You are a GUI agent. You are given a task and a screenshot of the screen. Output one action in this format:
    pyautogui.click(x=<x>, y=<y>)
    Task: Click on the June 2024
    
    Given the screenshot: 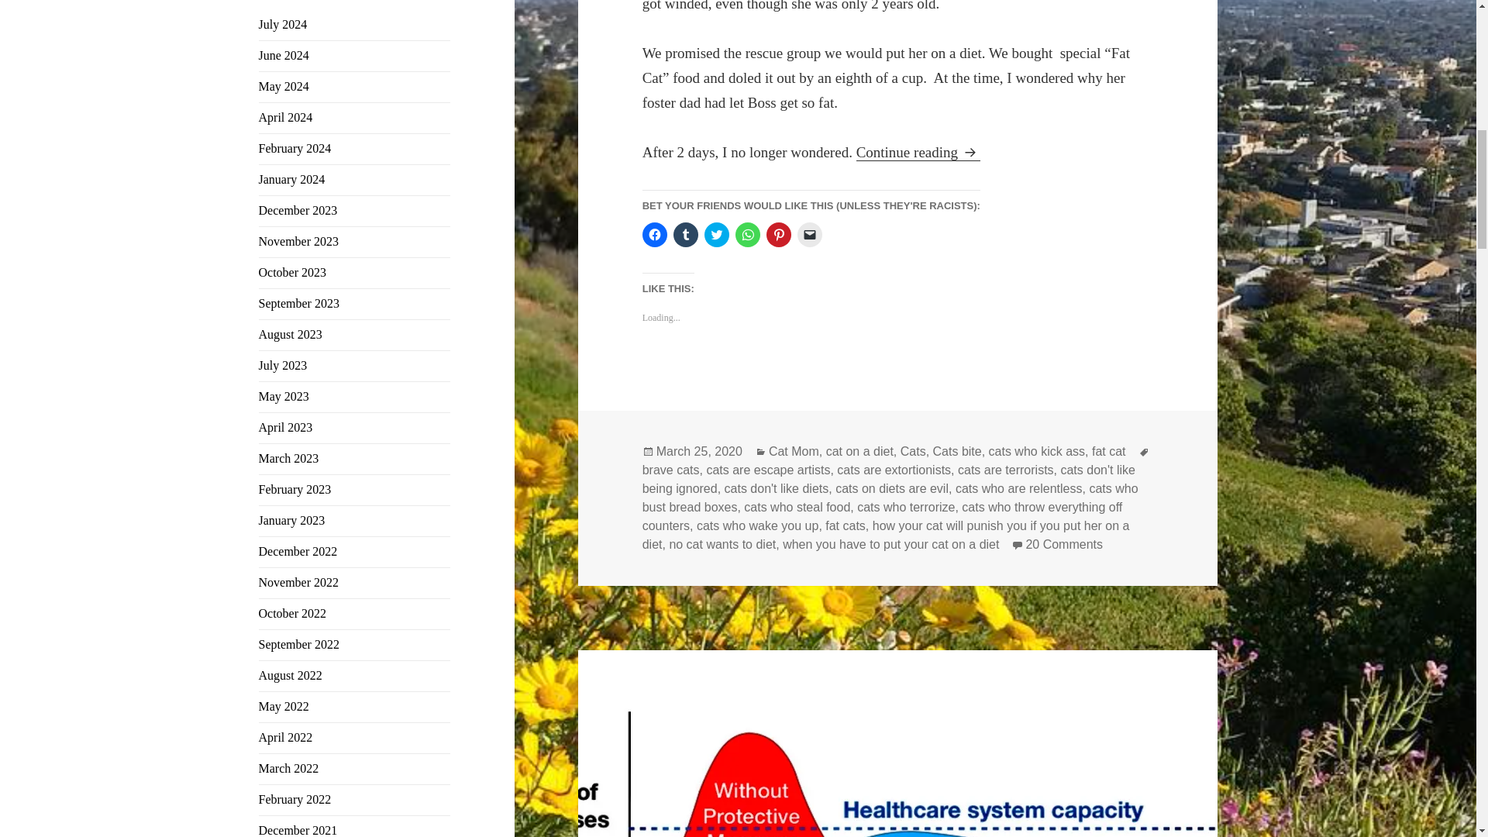 What is the action you would take?
    pyautogui.click(x=284, y=54)
    